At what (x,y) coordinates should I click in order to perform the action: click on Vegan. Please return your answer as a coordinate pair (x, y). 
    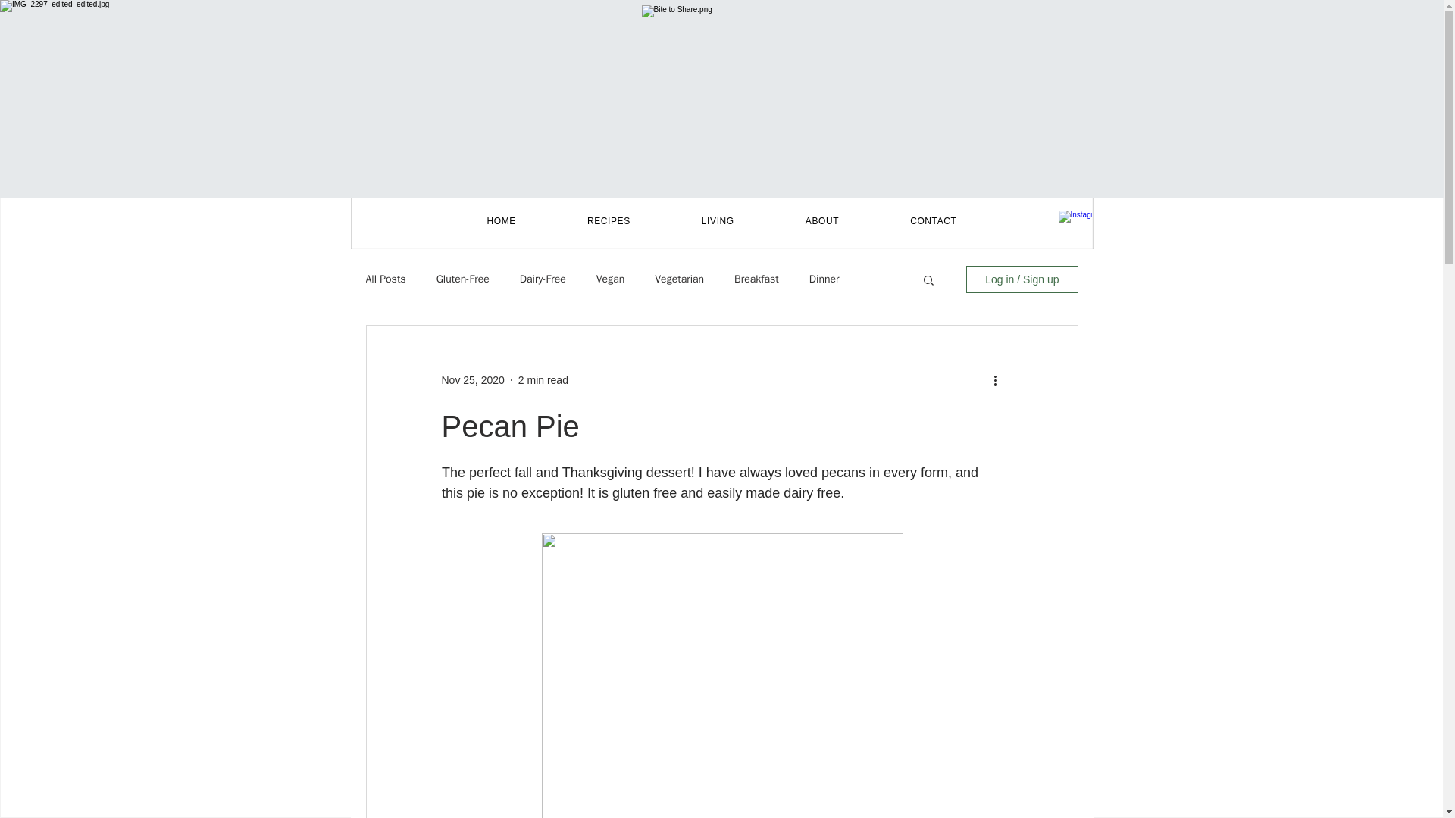
    Looking at the image, I should click on (610, 279).